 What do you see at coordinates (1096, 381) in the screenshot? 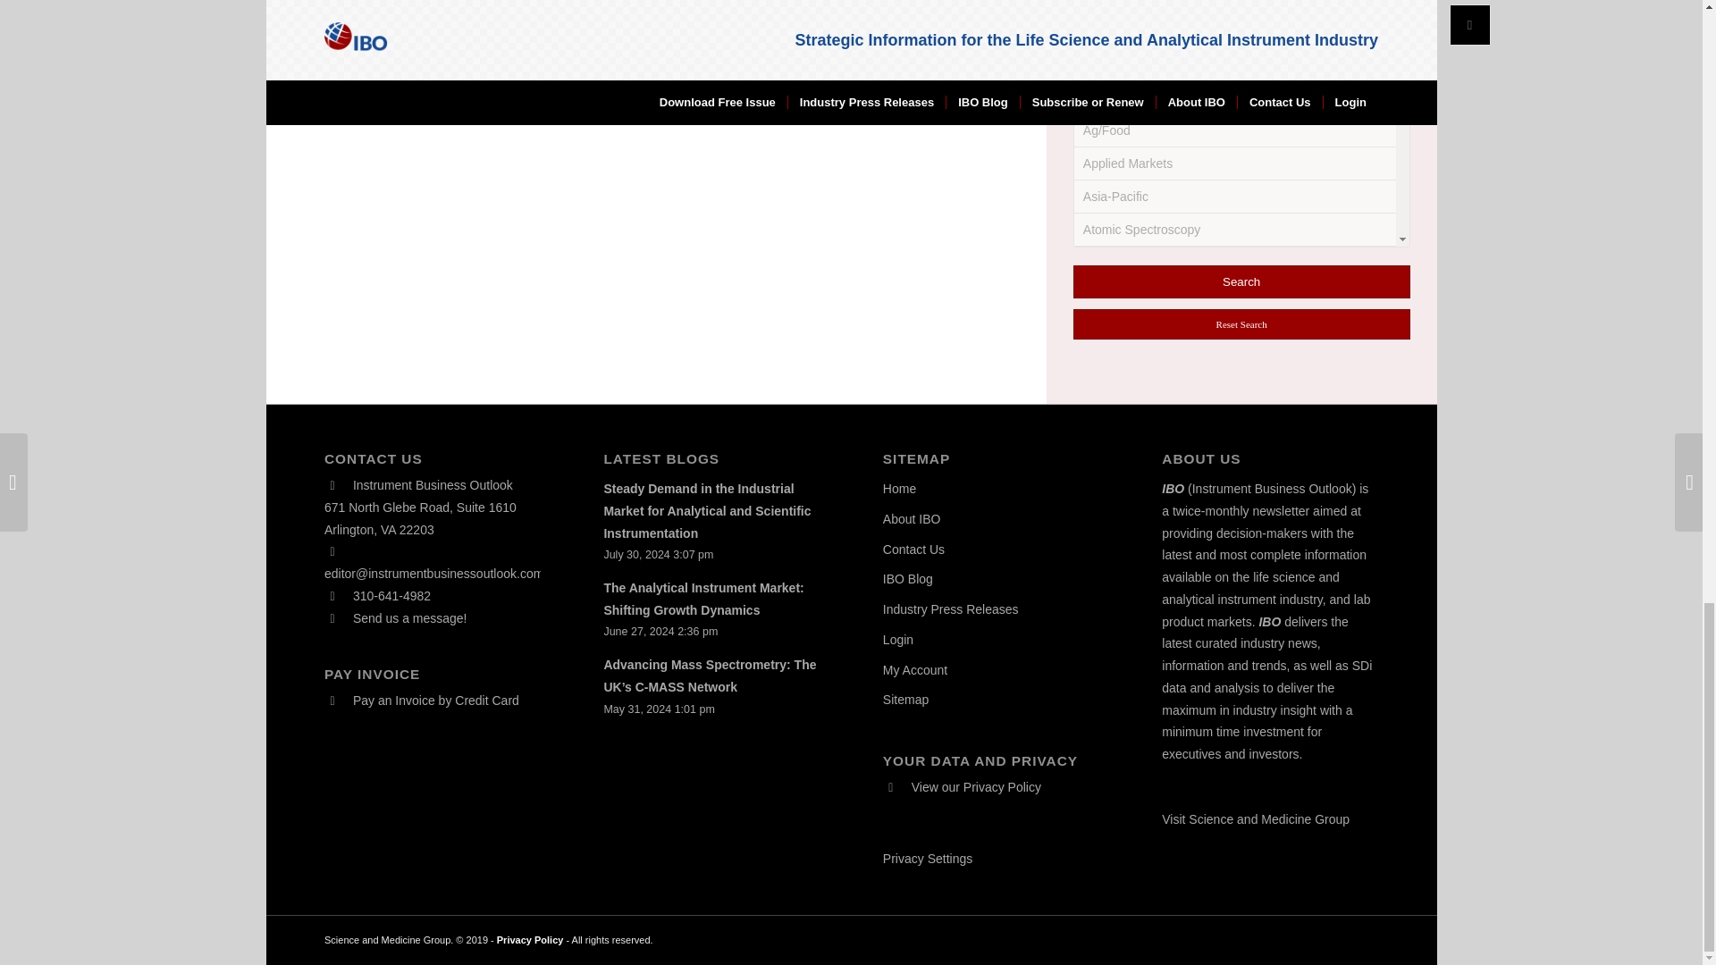
I see `general-laboratory-productsconsumableslife-sciencegene-based` at bounding box center [1096, 381].